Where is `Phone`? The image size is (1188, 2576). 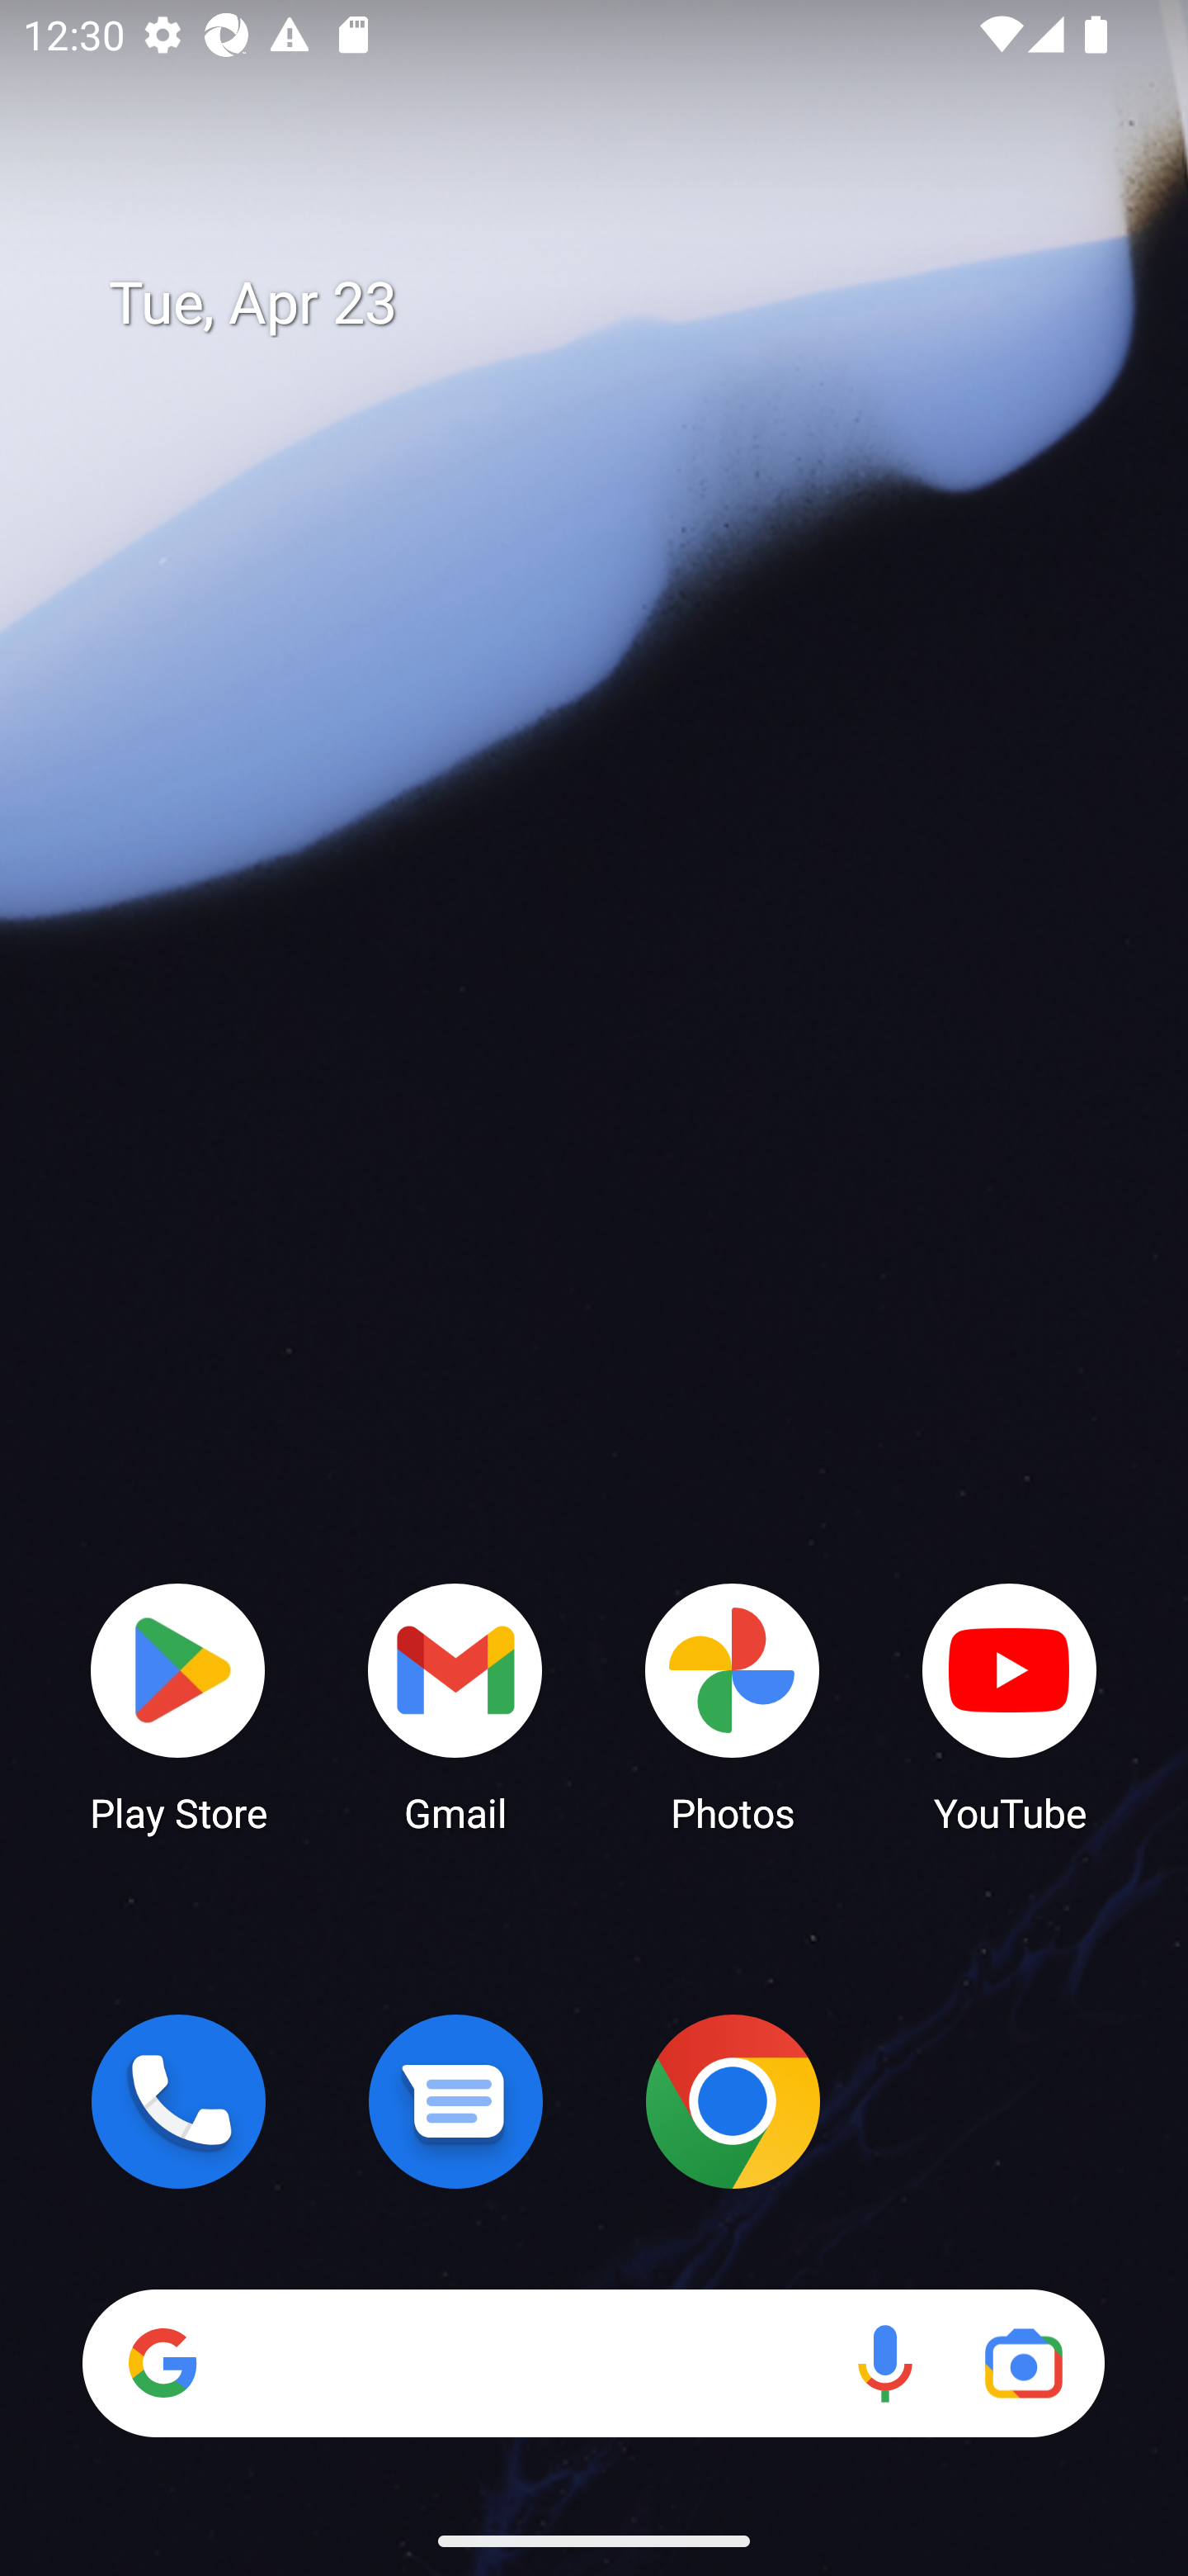
Phone is located at coordinates (178, 2101).